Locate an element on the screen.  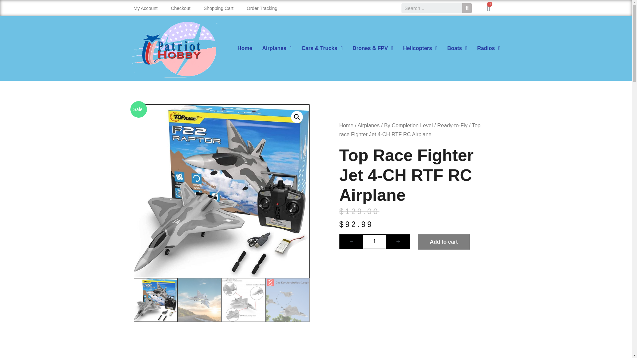
Order Tracking is located at coordinates (262, 8).